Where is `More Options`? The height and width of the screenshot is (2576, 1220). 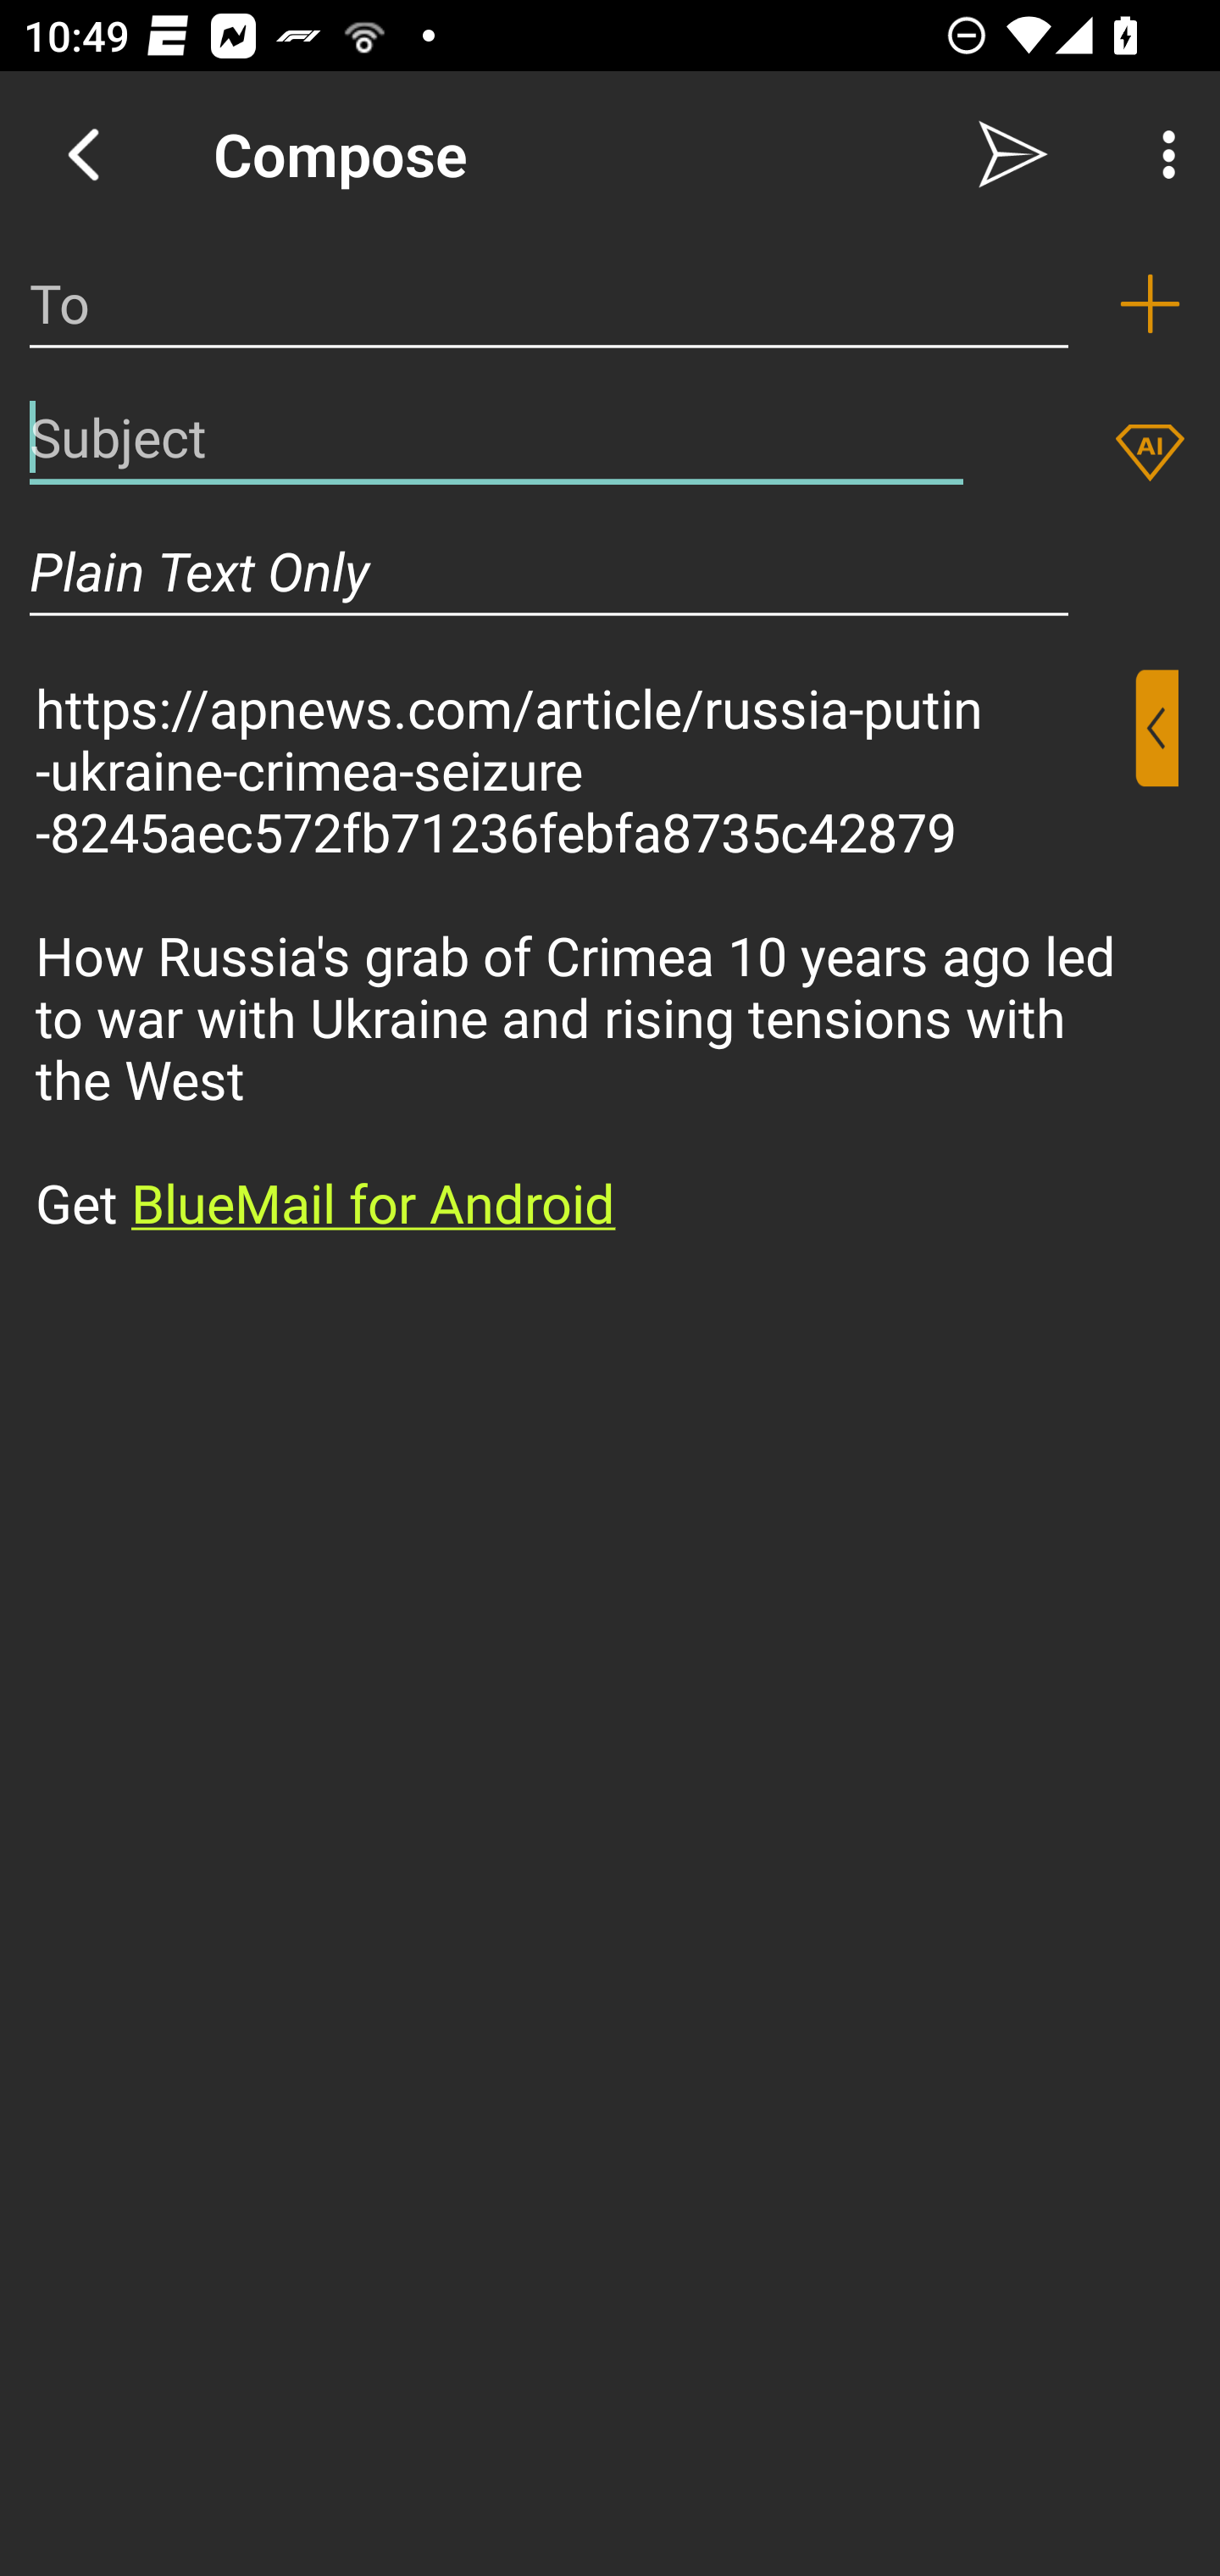
More Options is located at coordinates (1161, 154).